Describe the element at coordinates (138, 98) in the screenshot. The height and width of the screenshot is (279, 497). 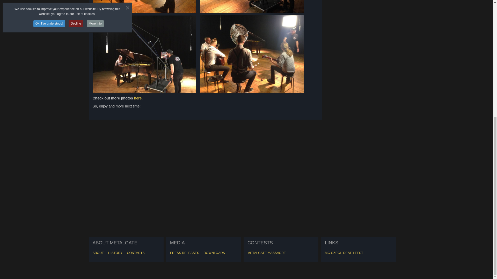
I see `here` at that location.